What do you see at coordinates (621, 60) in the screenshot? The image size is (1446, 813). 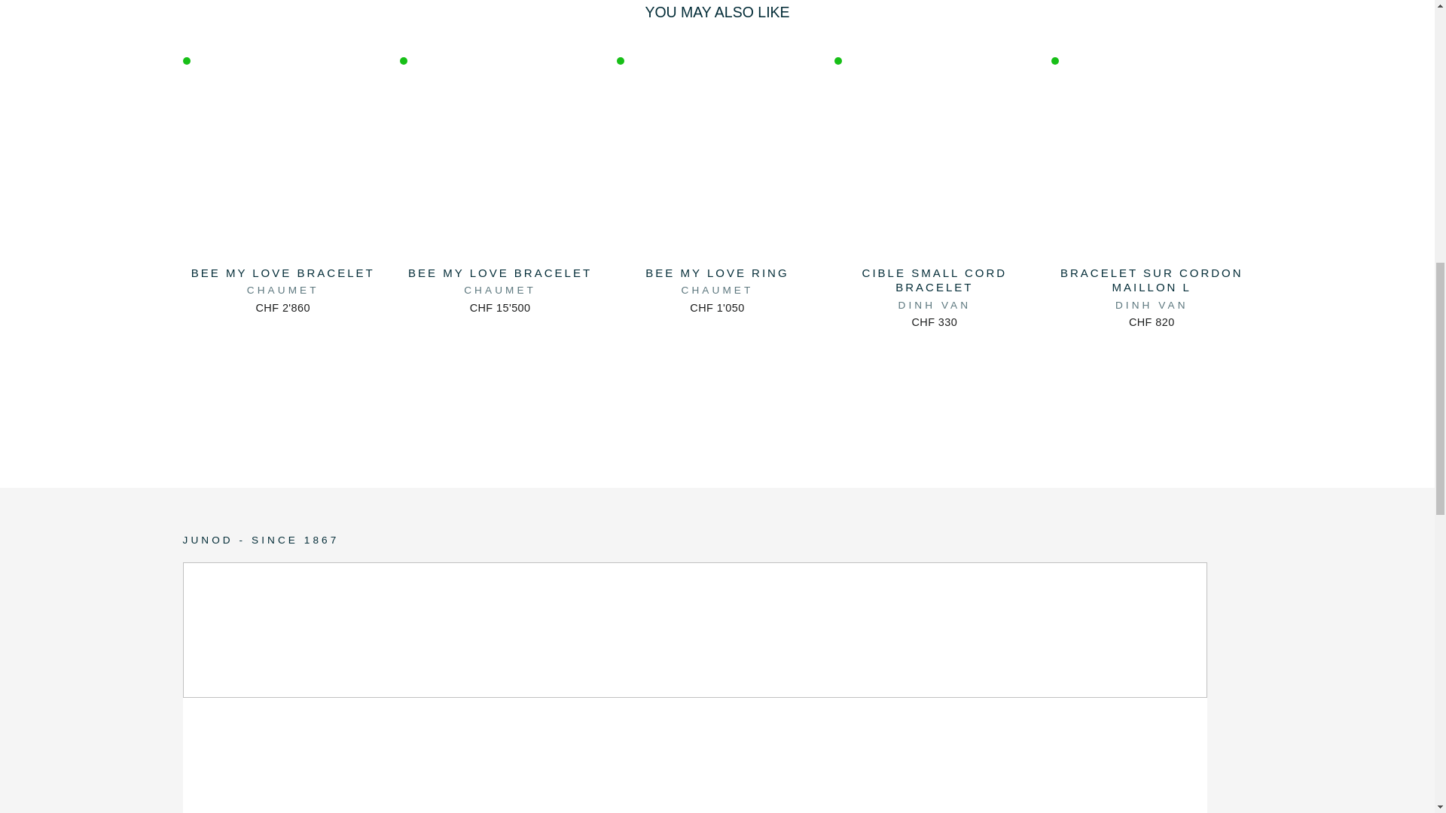 I see `Available` at bounding box center [621, 60].